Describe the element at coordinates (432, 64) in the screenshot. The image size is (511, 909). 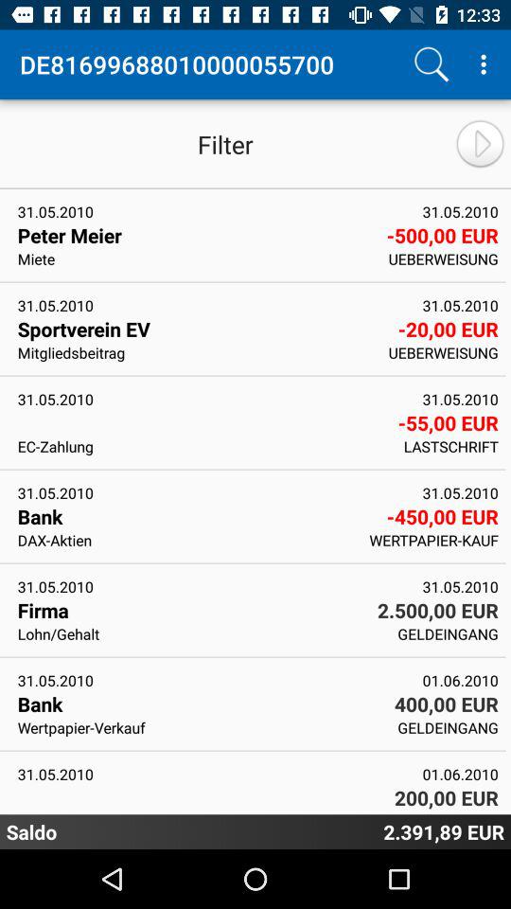
I see `search` at that location.